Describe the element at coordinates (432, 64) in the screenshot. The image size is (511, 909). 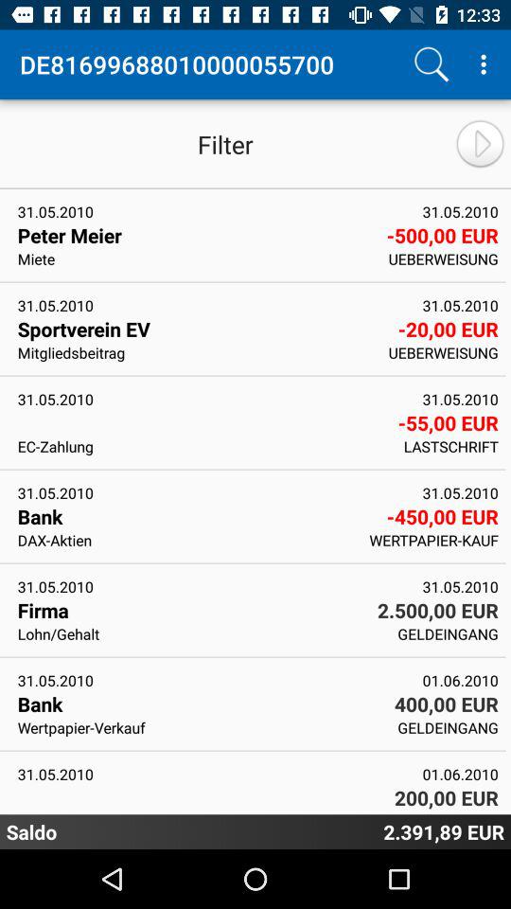
I see `search` at that location.